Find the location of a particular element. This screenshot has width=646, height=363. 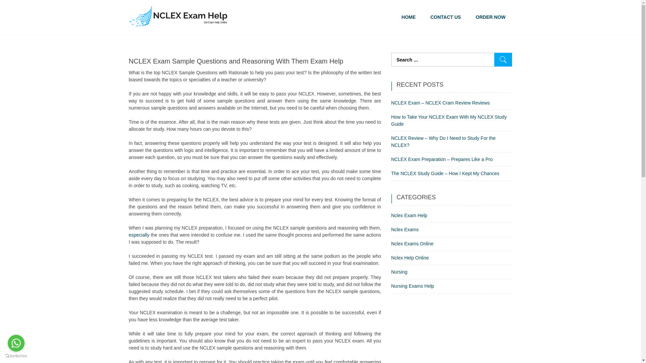

Nclex Exam Help is located at coordinates (409, 215).